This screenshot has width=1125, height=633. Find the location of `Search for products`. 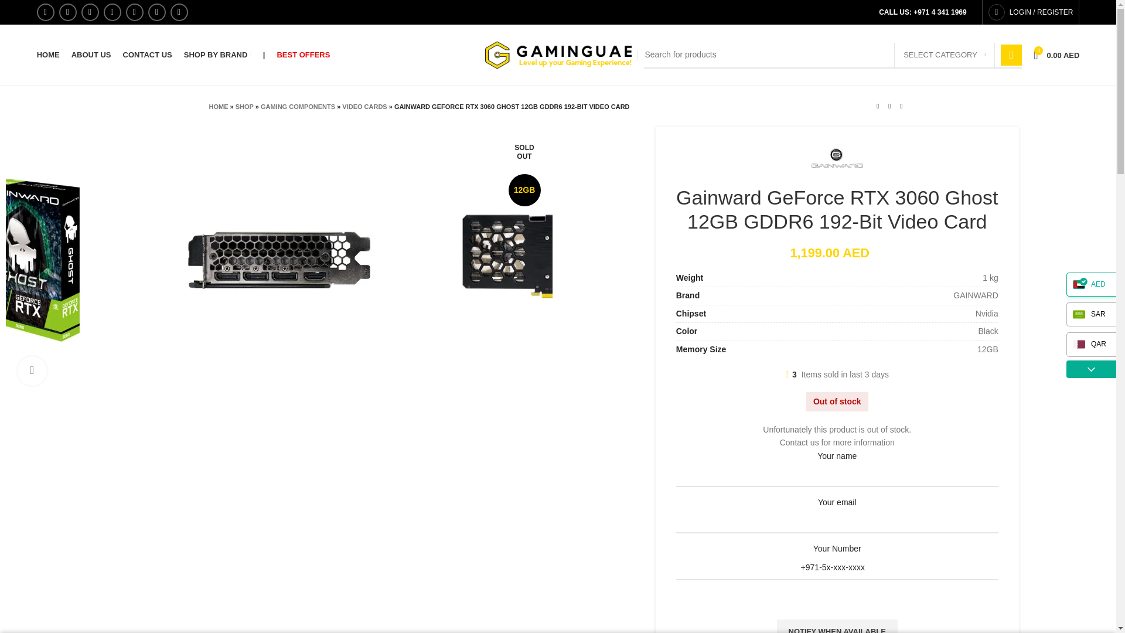

Search for products is located at coordinates (832, 55).